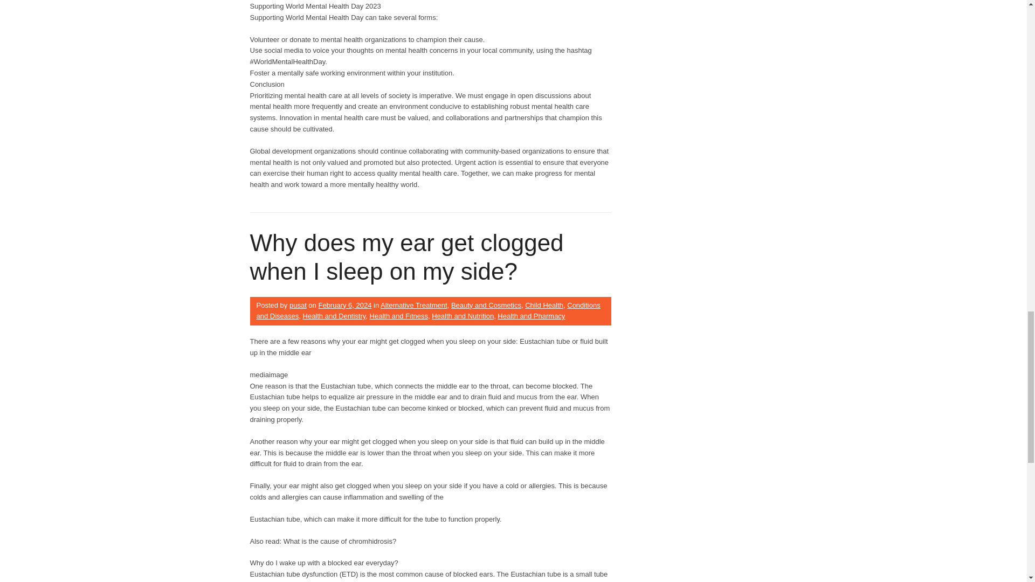  I want to click on Alternative Treatment, so click(414, 305).